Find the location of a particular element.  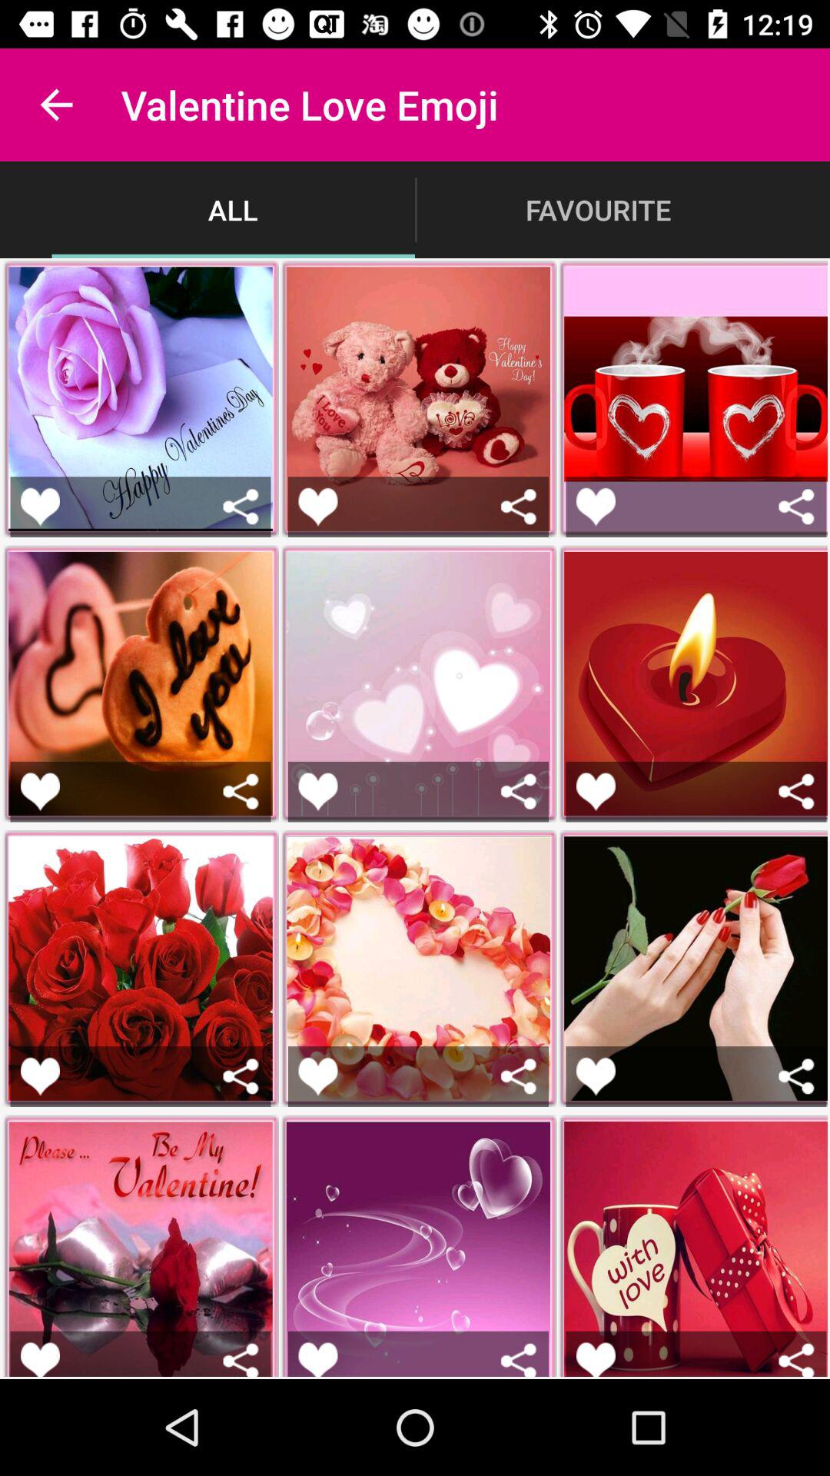

share picture is located at coordinates (241, 1076).